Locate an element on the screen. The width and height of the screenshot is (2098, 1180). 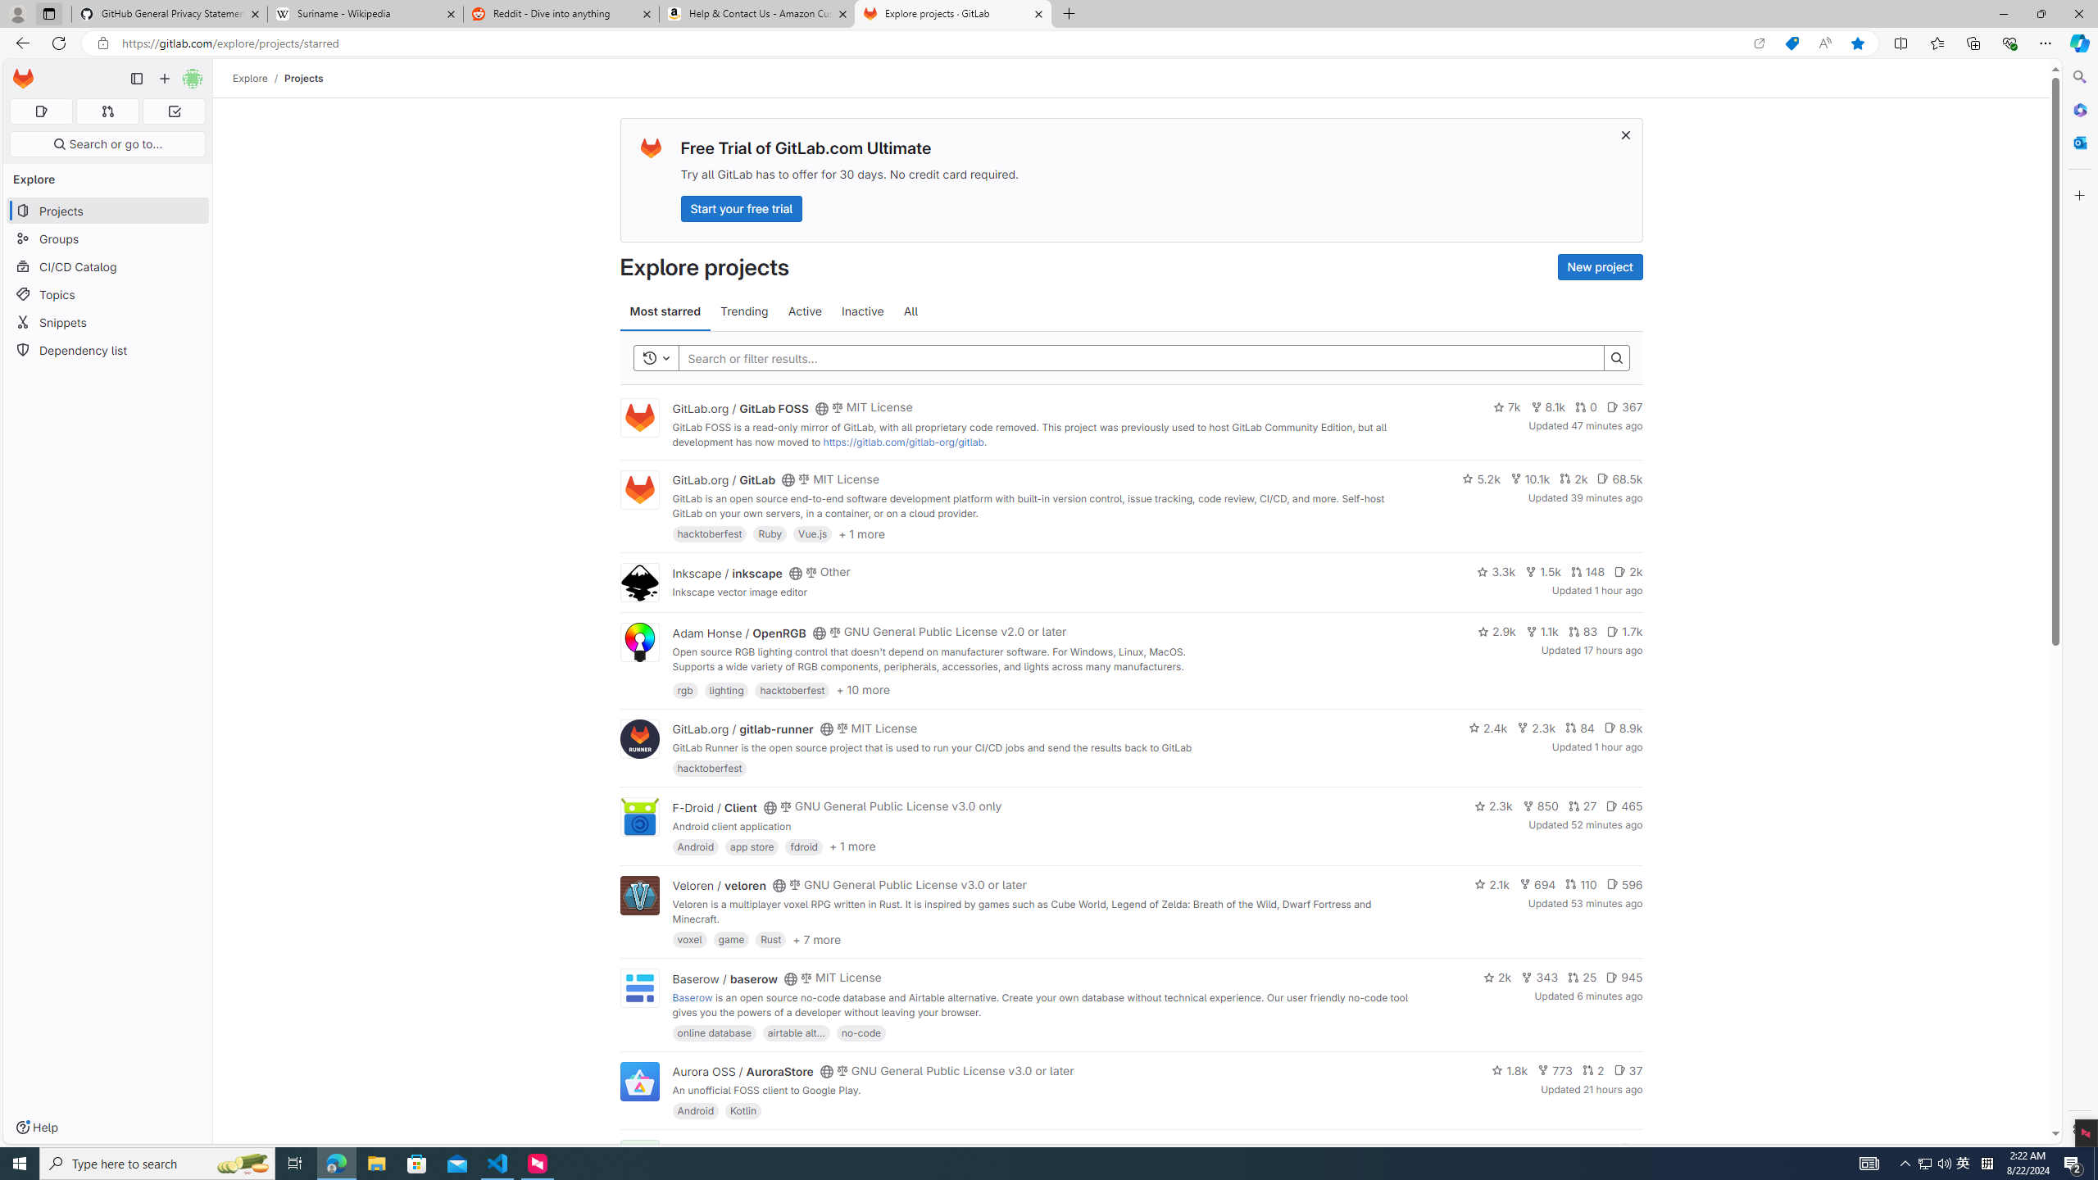
1.7k is located at coordinates (1624, 631).